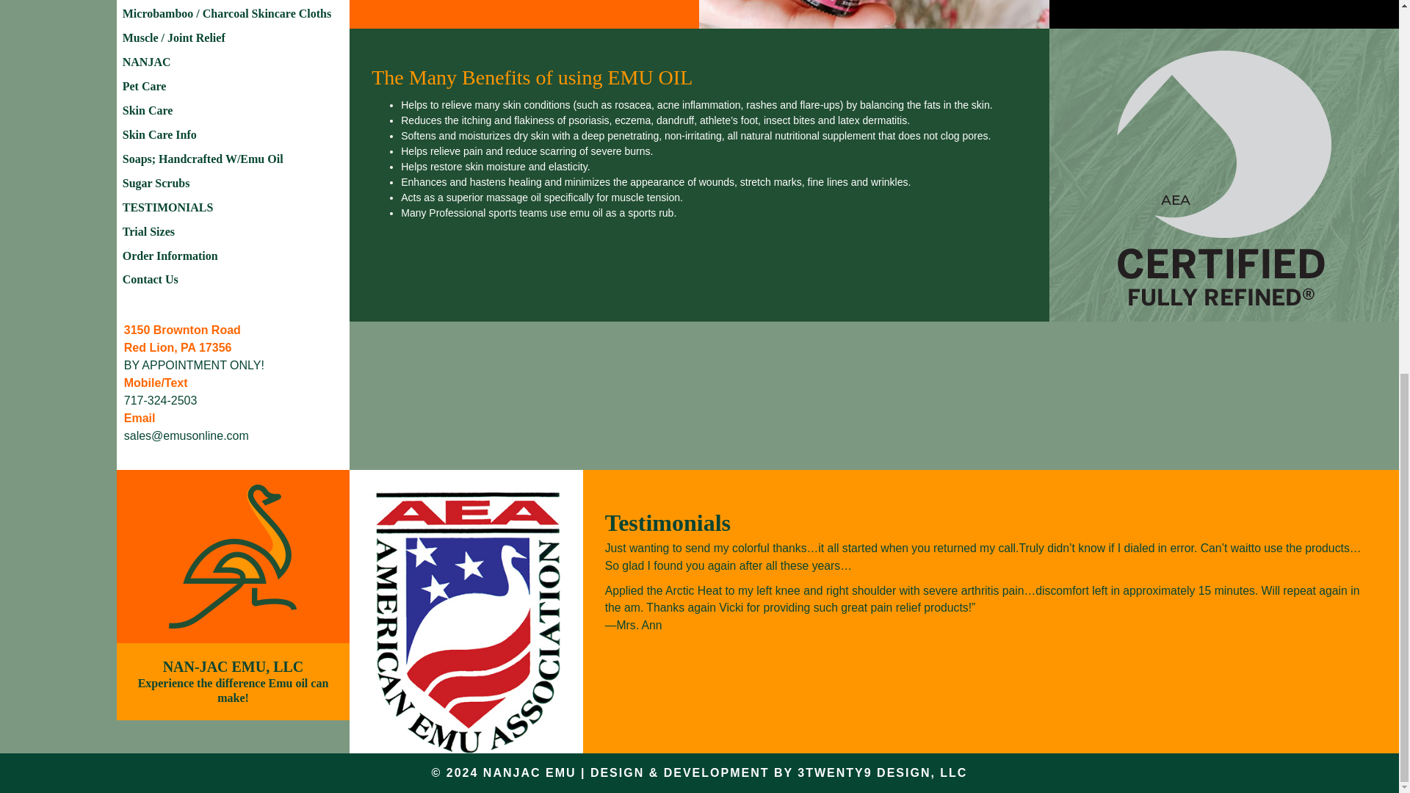  Describe the element at coordinates (234, 232) in the screenshot. I see `Trial Sizes` at that location.